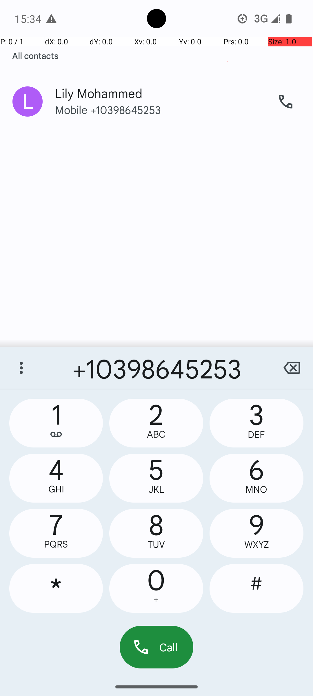 This screenshot has height=696, width=313. What do you see at coordinates (256, 423) in the screenshot?
I see `3,DEF` at bounding box center [256, 423].